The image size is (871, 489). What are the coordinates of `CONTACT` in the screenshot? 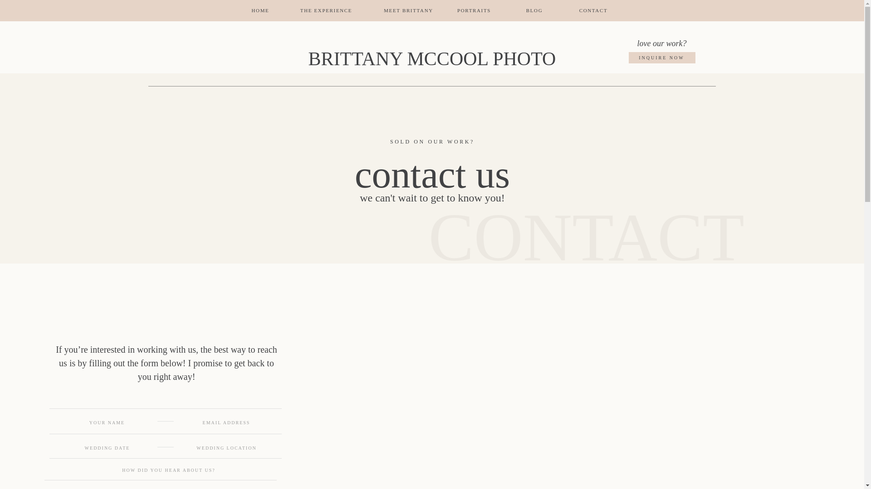 It's located at (593, 11).